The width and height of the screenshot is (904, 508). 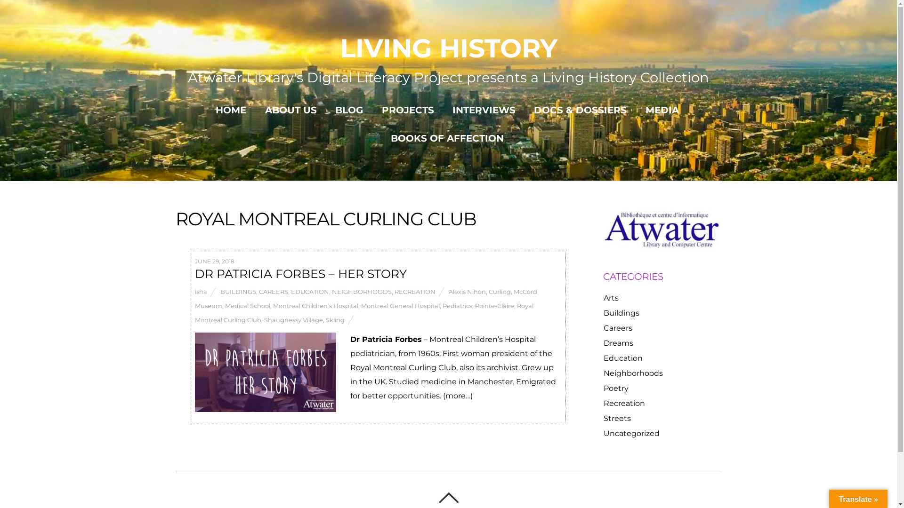 I want to click on Montreal General Hospital, so click(x=400, y=306).